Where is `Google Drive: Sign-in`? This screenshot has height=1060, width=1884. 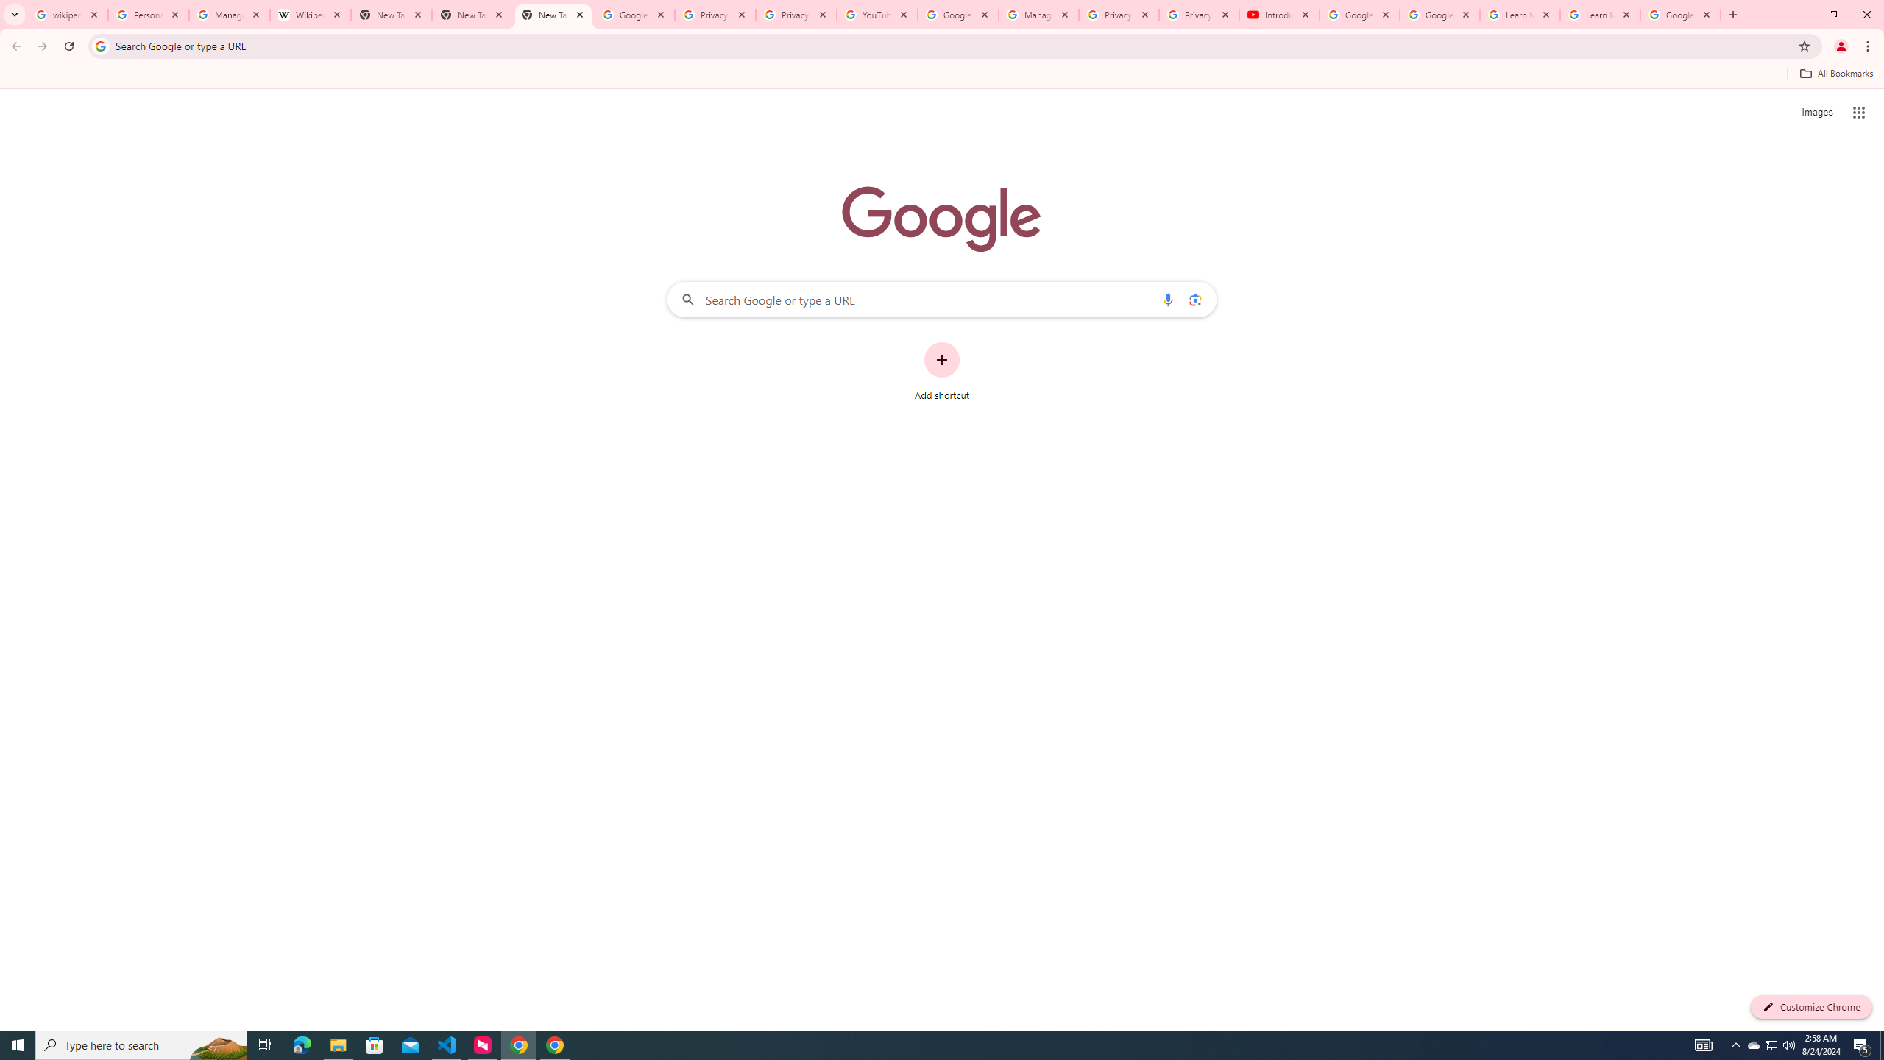
Google Drive: Sign-in is located at coordinates (634, 15).